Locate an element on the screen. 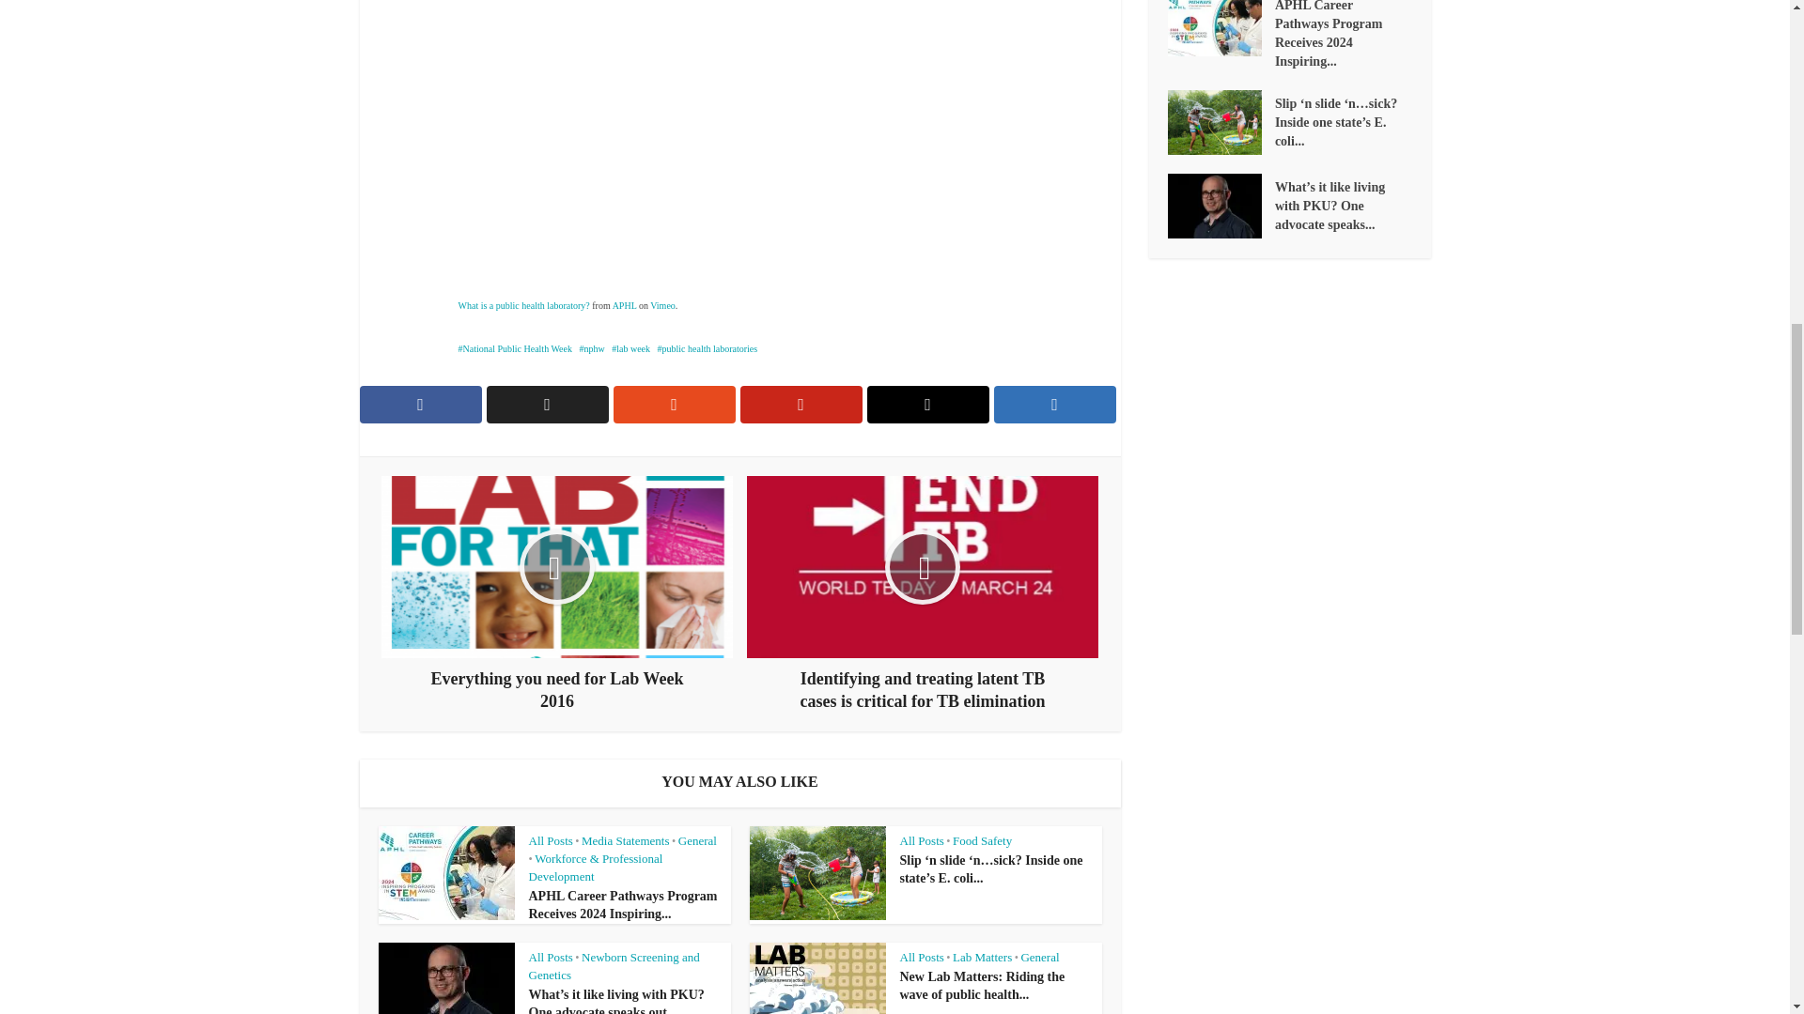 The height and width of the screenshot is (1014, 1804). public health laboratories is located at coordinates (708, 348).